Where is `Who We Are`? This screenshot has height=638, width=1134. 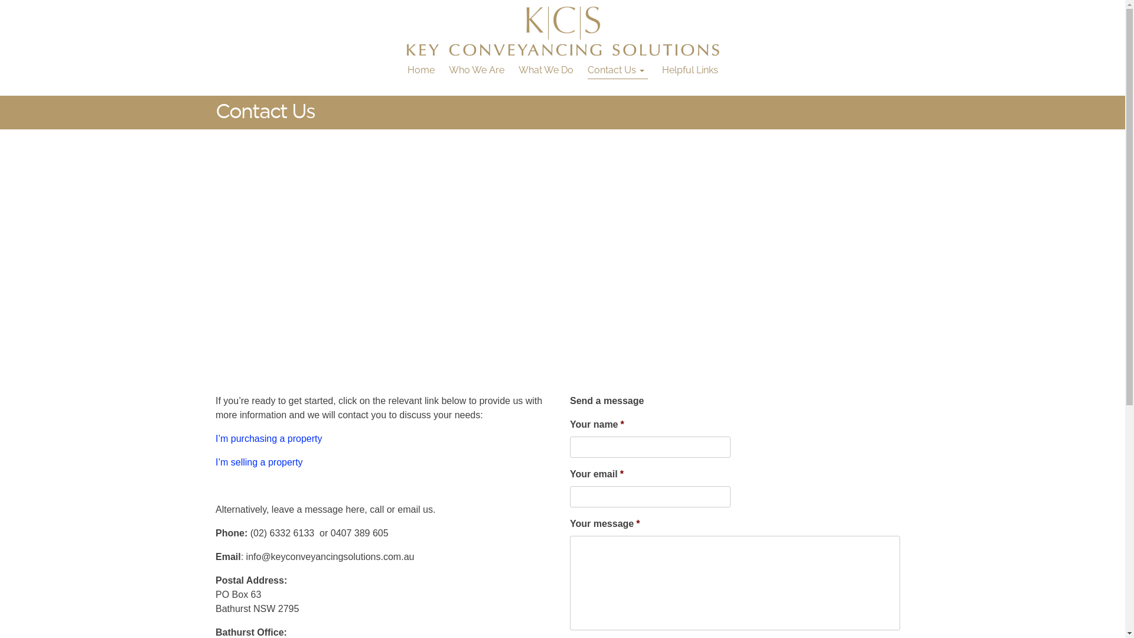
Who We Are is located at coordinates (477, 70).